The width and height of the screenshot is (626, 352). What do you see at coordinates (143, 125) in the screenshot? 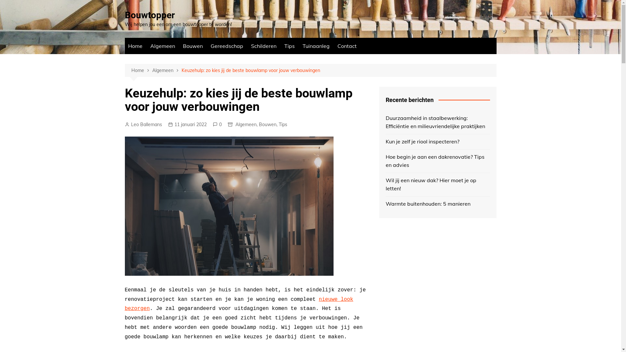
I see `Leo Ballemans` at bounding box center [143, 125].